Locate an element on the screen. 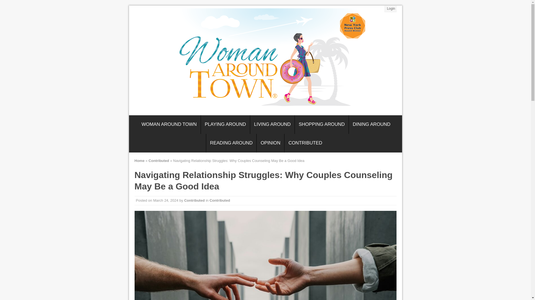  LIVING AROUND is located at coordinates (273, 124).